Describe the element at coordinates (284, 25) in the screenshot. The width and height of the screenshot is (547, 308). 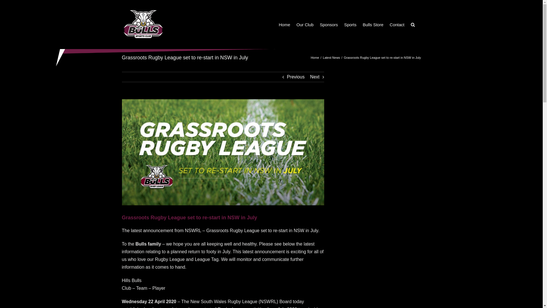
I see `Home` at that location.